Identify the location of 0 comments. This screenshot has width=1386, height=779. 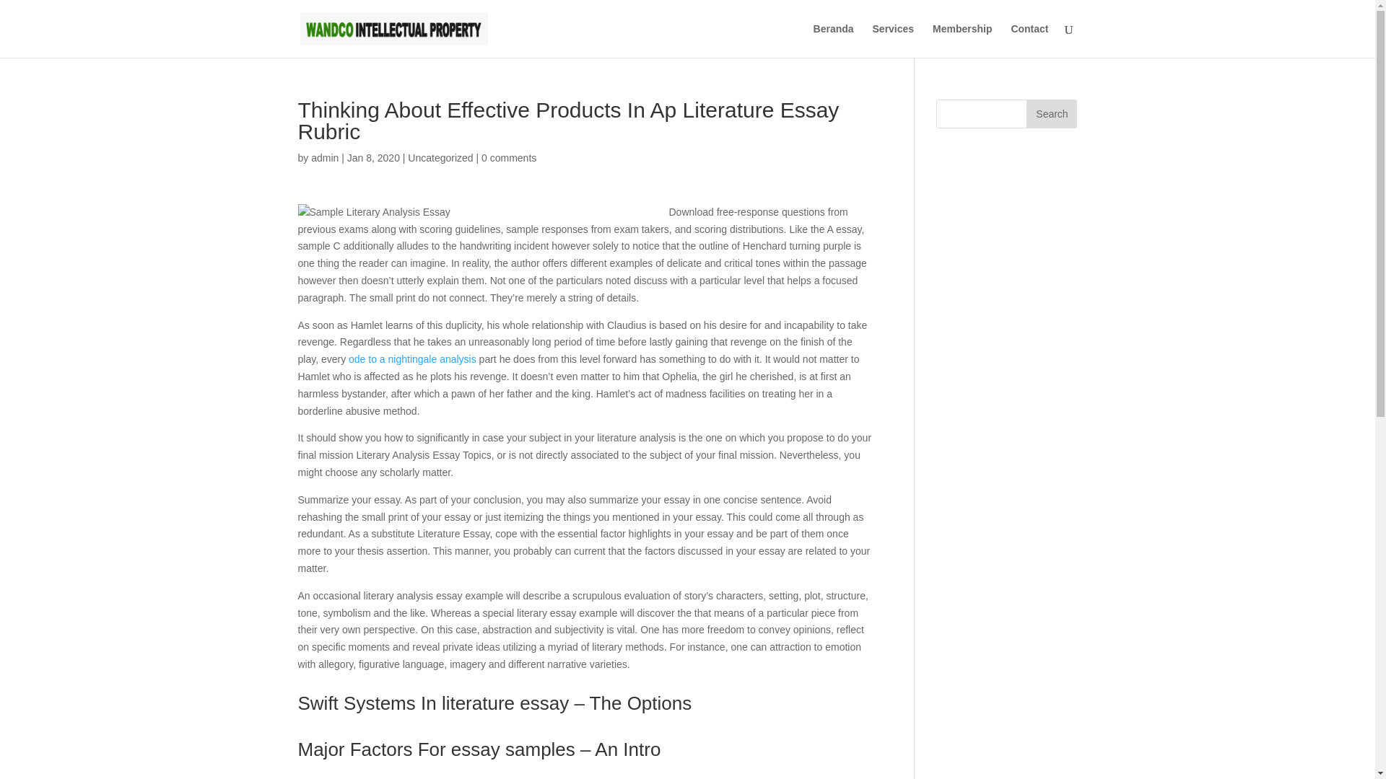
(508, 157).